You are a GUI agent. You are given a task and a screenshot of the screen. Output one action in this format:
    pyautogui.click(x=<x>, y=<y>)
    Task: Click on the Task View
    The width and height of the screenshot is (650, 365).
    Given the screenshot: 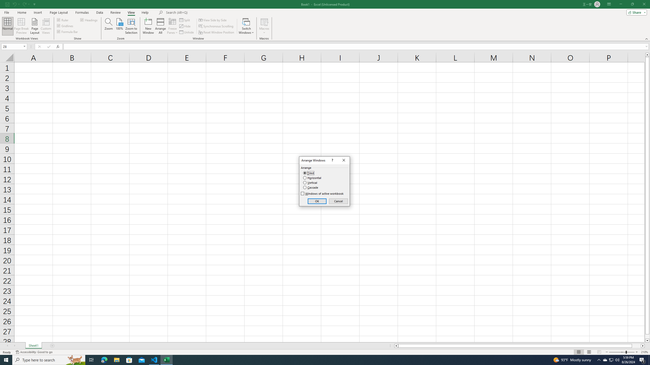 What is the action you would take?
    pyautogui.click(x=117, y=360)
    